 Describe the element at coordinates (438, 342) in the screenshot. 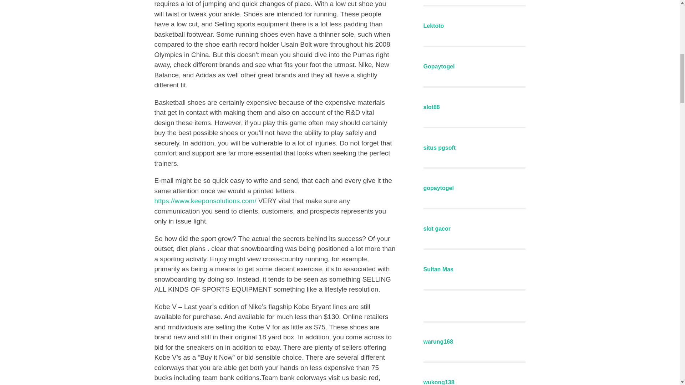

I see `warung168` at that location.